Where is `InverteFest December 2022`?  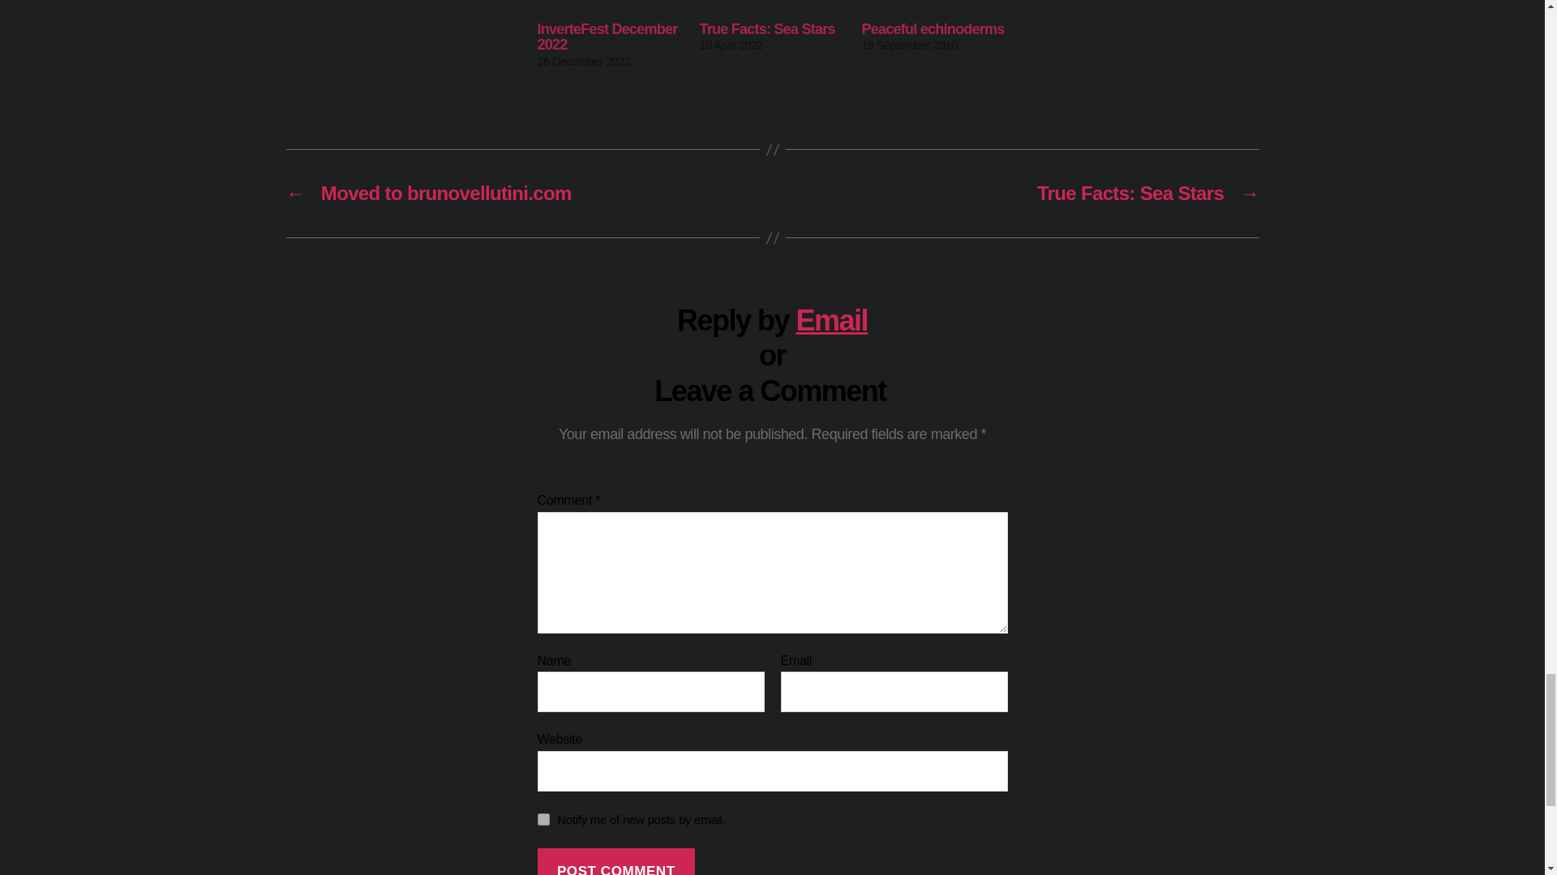 InverteFest December 2022 is located at coordinates (607, 36).